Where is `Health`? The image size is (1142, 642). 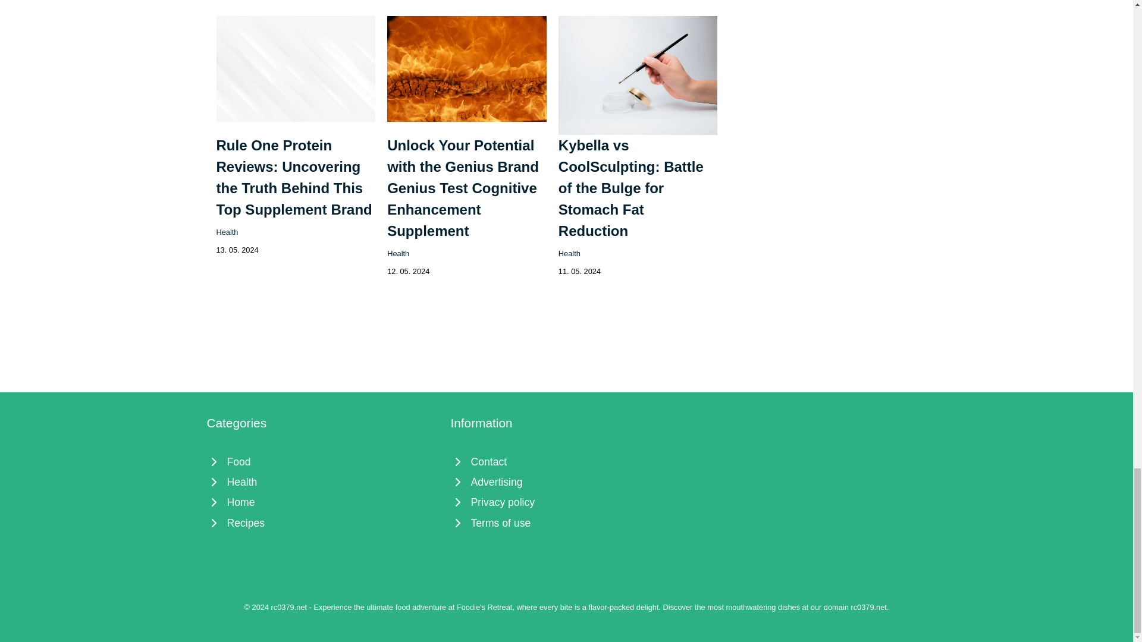 Health is located at coordinates (397, 253).